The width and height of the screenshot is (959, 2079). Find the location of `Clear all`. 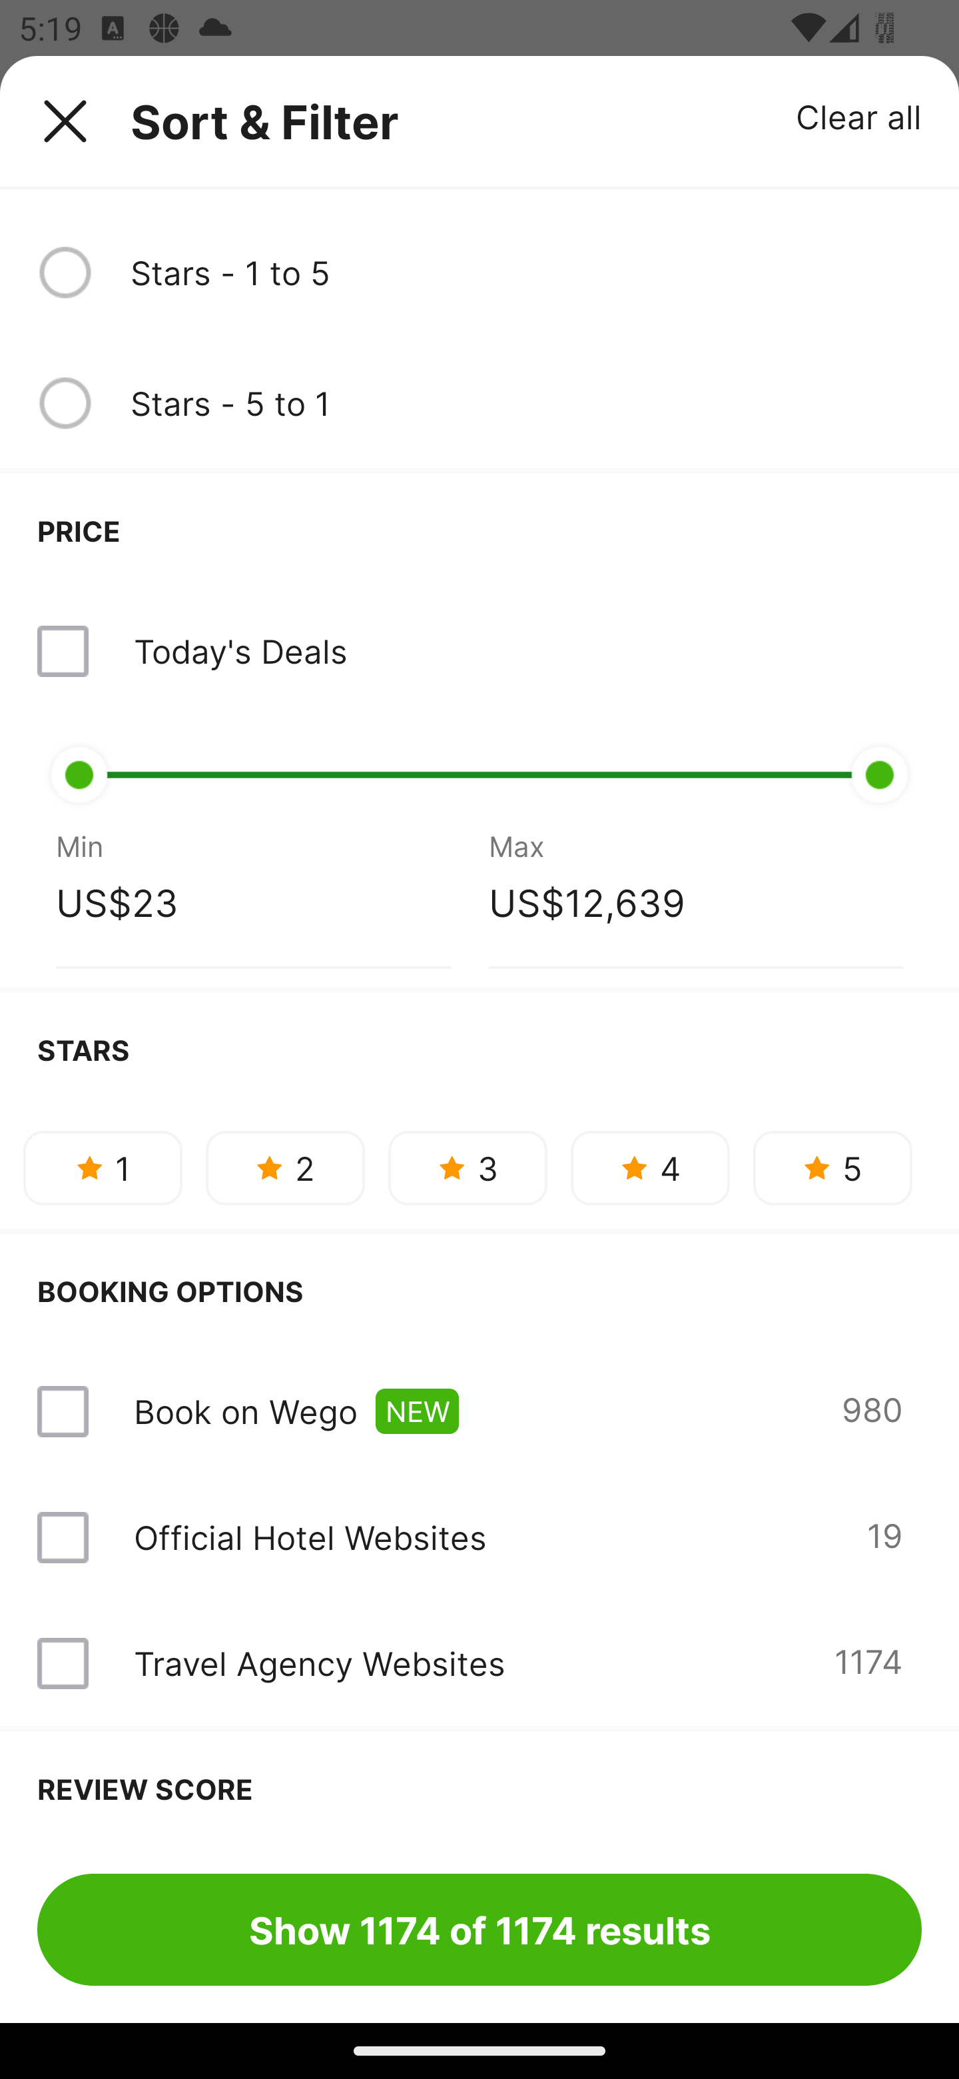

Clear all is located at coordinates (859, 116).